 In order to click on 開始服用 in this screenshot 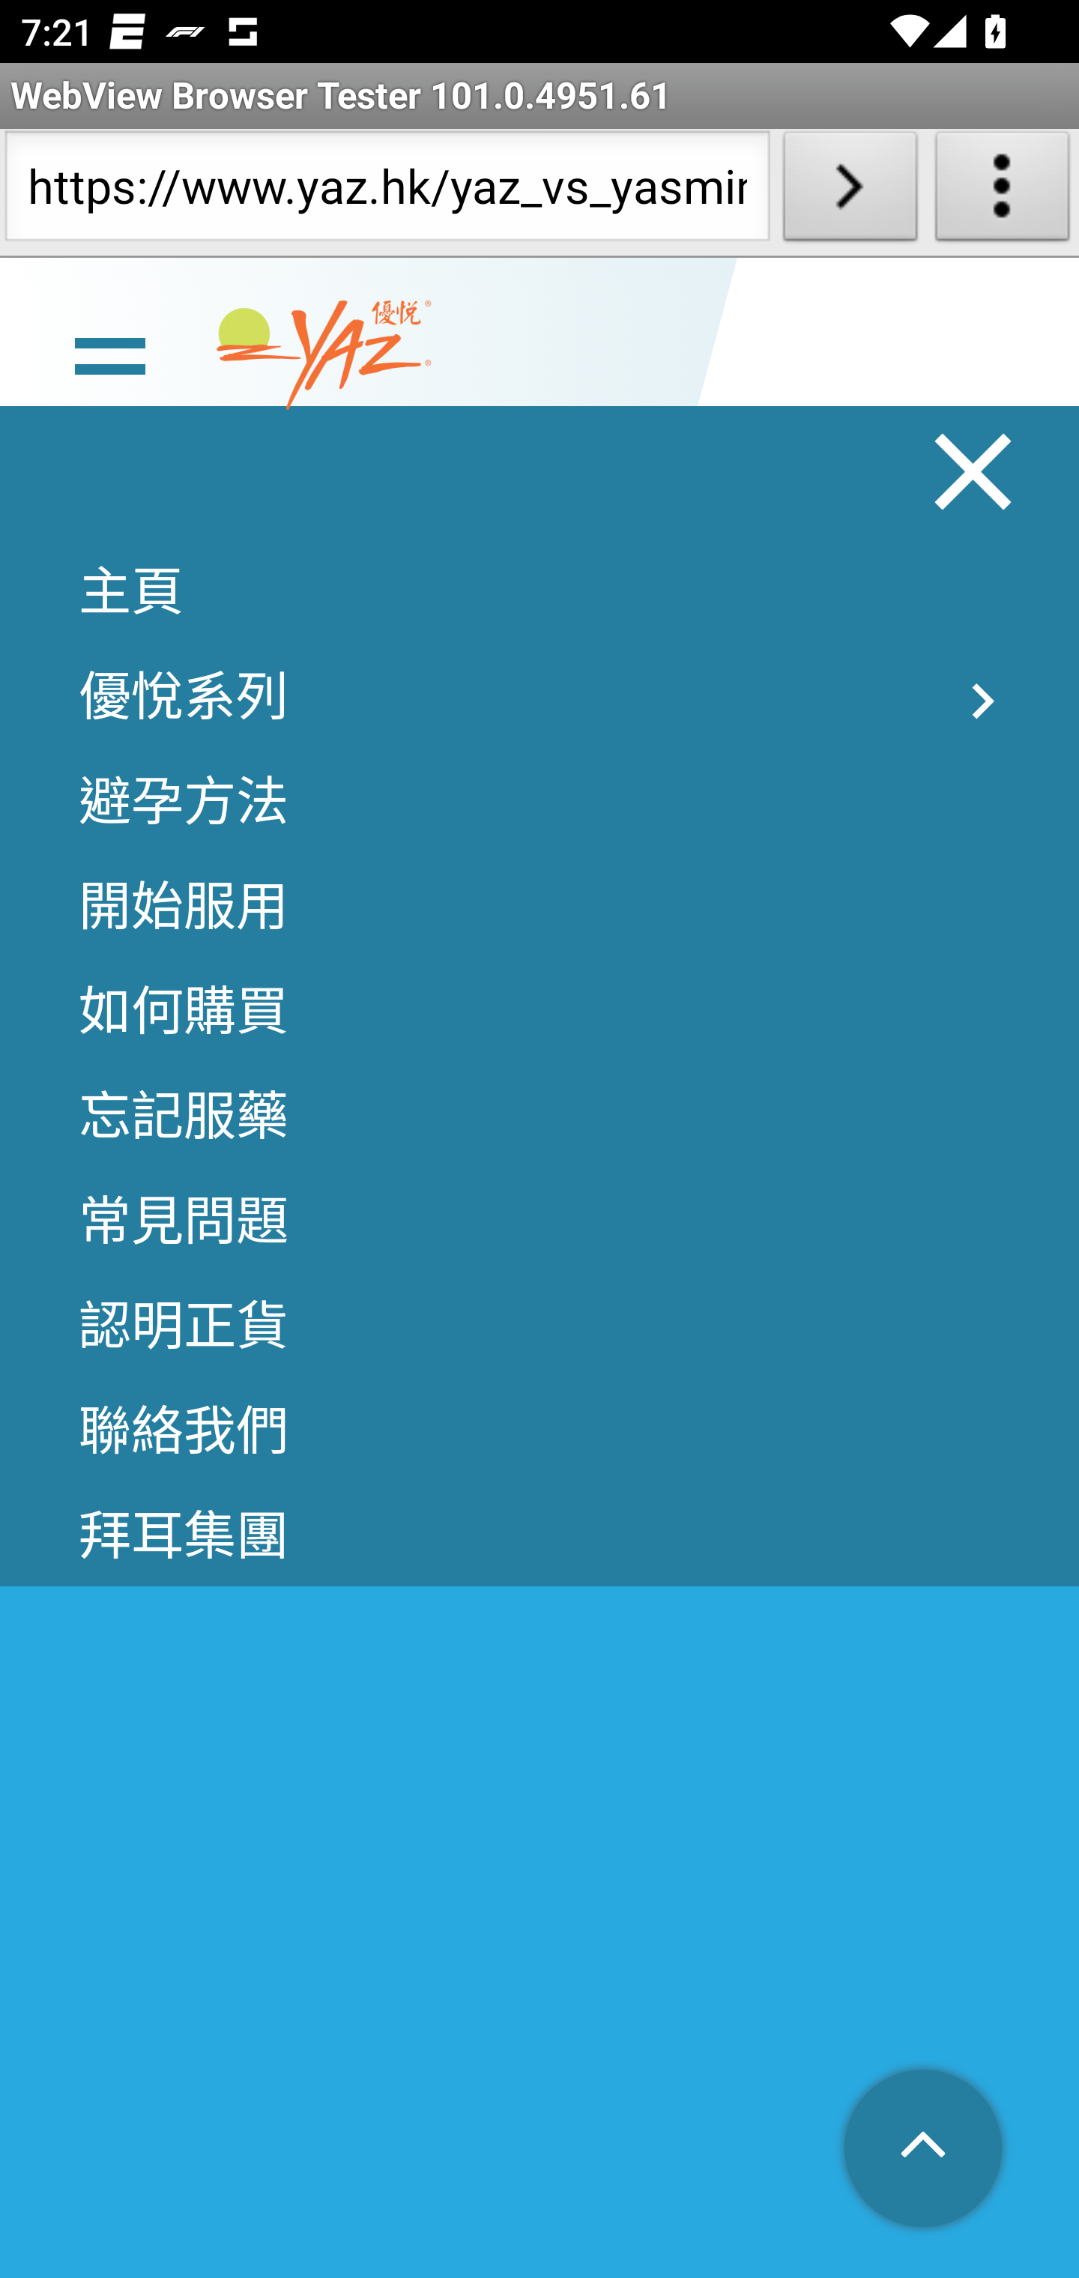, I will do `click(539, 905)`.